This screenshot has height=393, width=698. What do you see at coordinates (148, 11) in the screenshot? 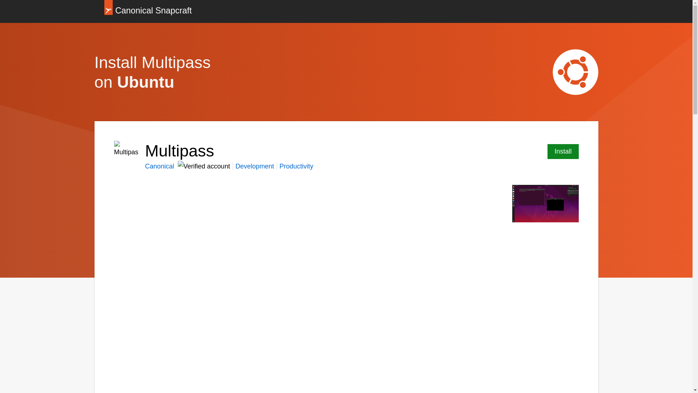
I see `Canonical Snapcraft` at bounding box center [148, 11].